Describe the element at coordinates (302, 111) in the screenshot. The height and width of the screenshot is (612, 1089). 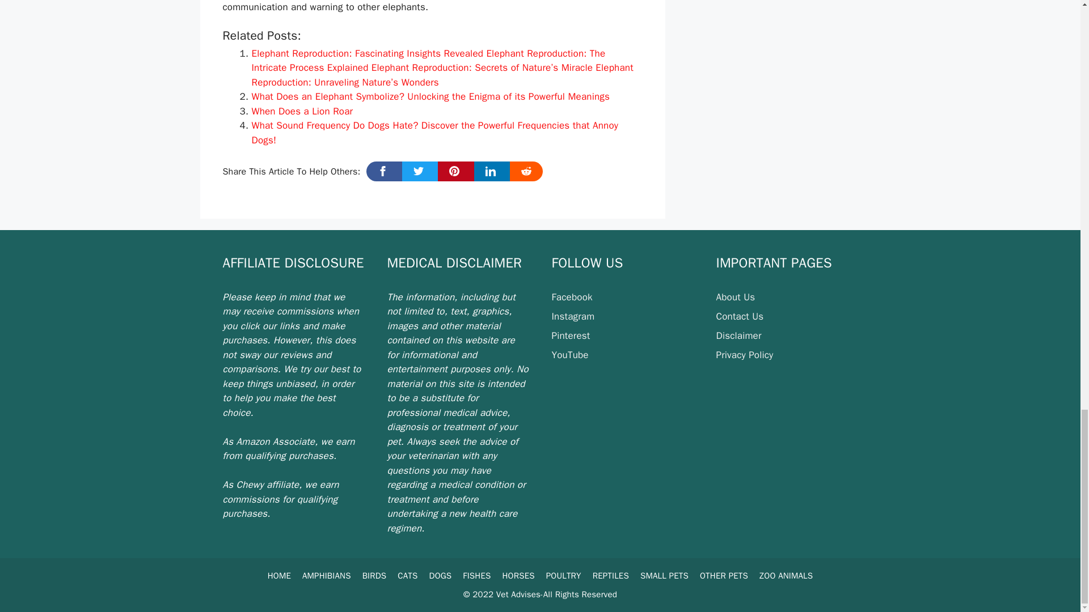
I see `When Does a Lion Roar` at that location.